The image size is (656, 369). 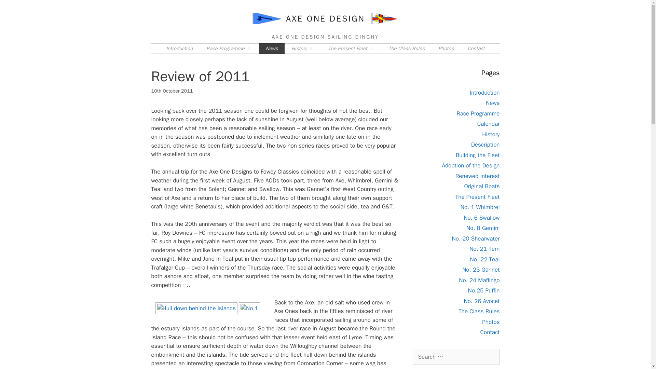 I want to click on Hull down behind the islands, so click(x=196, y=308).